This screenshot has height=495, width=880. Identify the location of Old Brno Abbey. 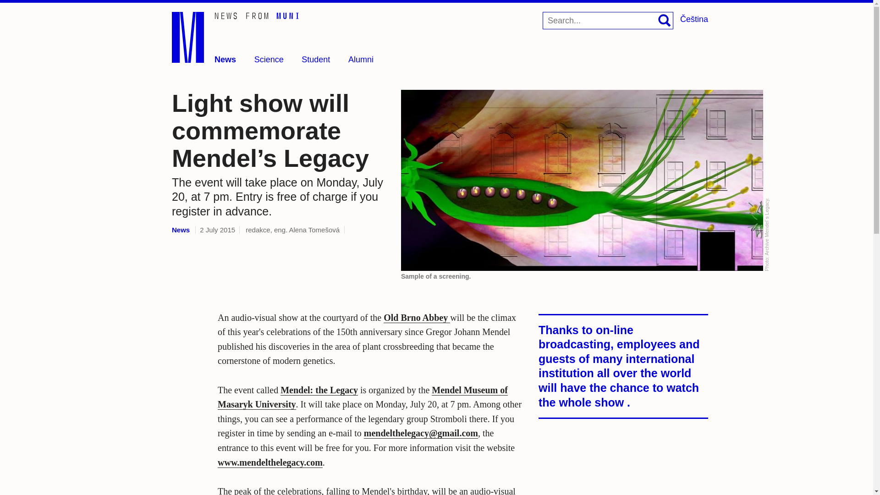
(417, 318).